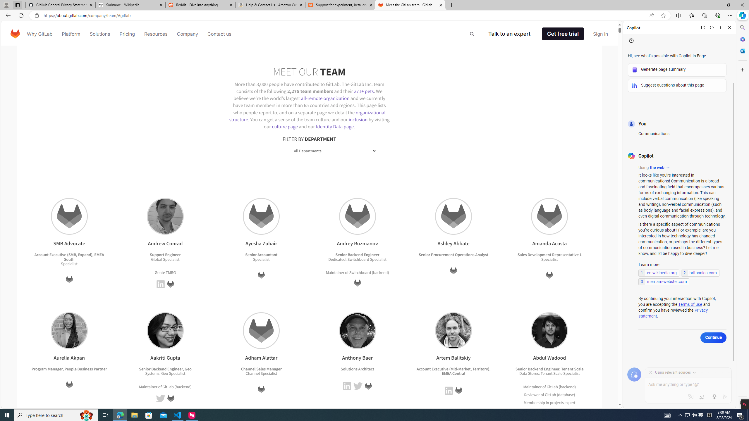 Image resolution: width=749 pixels, height=421 pixels. Describe the element at coordinates (453, 330) in the screenshot. I see `Artem Balitskiy` at that location.